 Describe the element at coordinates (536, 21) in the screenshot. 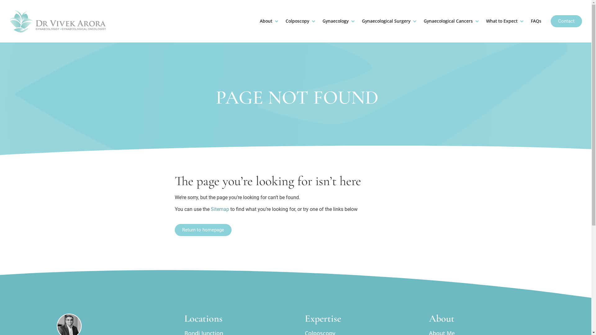

I see `FAQs` at that location.